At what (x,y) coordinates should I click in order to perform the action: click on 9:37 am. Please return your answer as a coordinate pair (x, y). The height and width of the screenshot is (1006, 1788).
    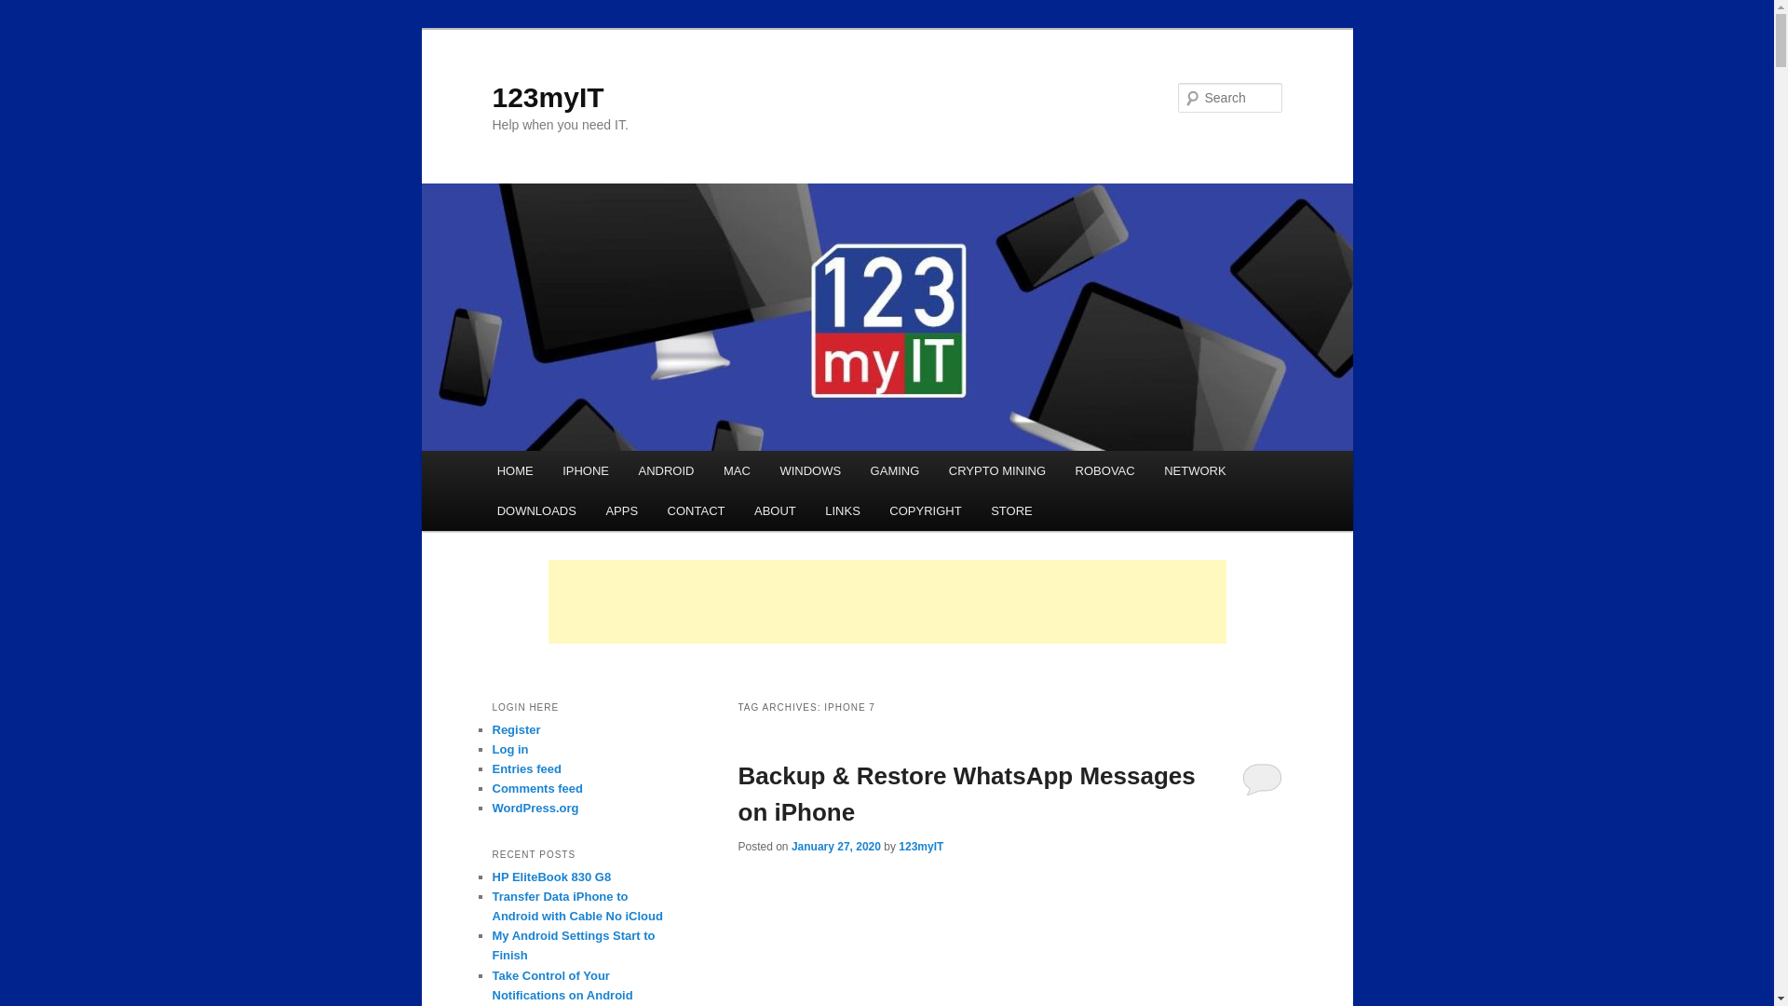
    Looking at the image, I should click on (836, 846).